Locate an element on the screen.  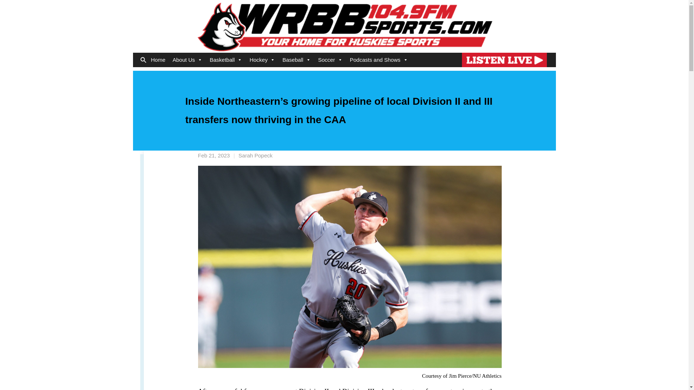
Home is located at coordinates (158, 60).